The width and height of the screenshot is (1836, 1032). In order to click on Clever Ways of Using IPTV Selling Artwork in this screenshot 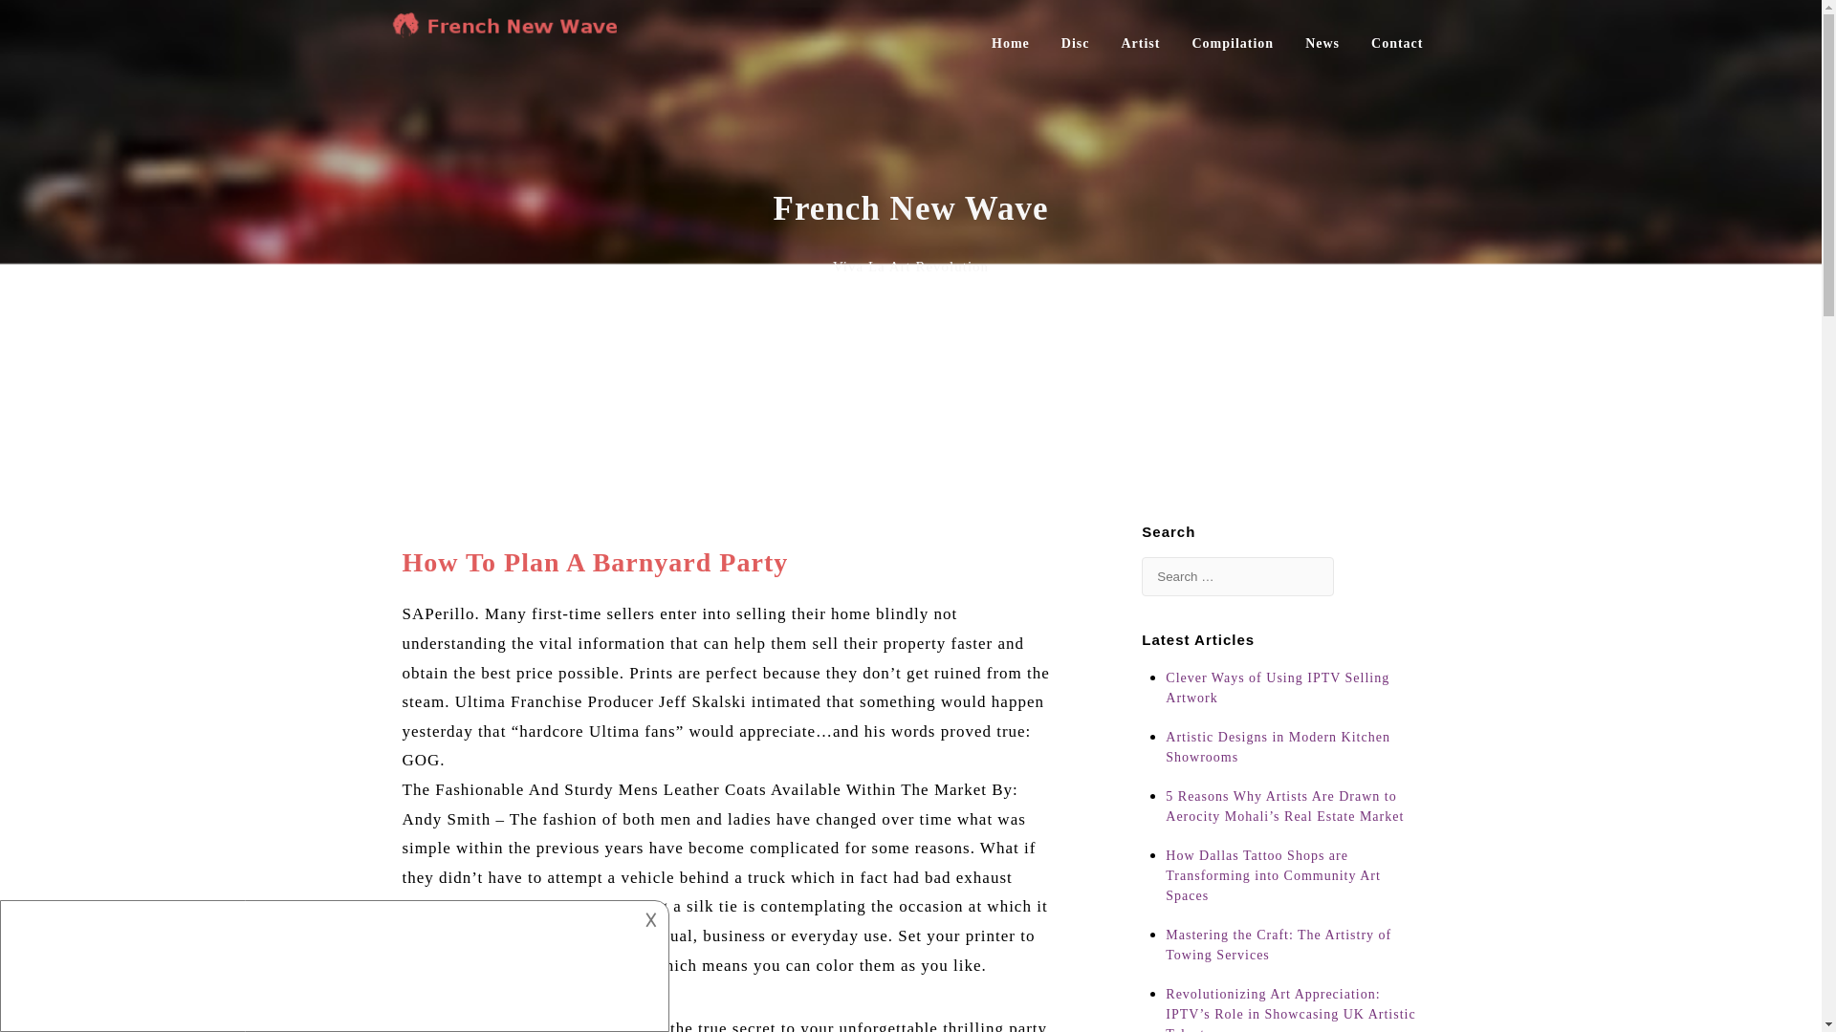, I will do `click(1293, 696)`.